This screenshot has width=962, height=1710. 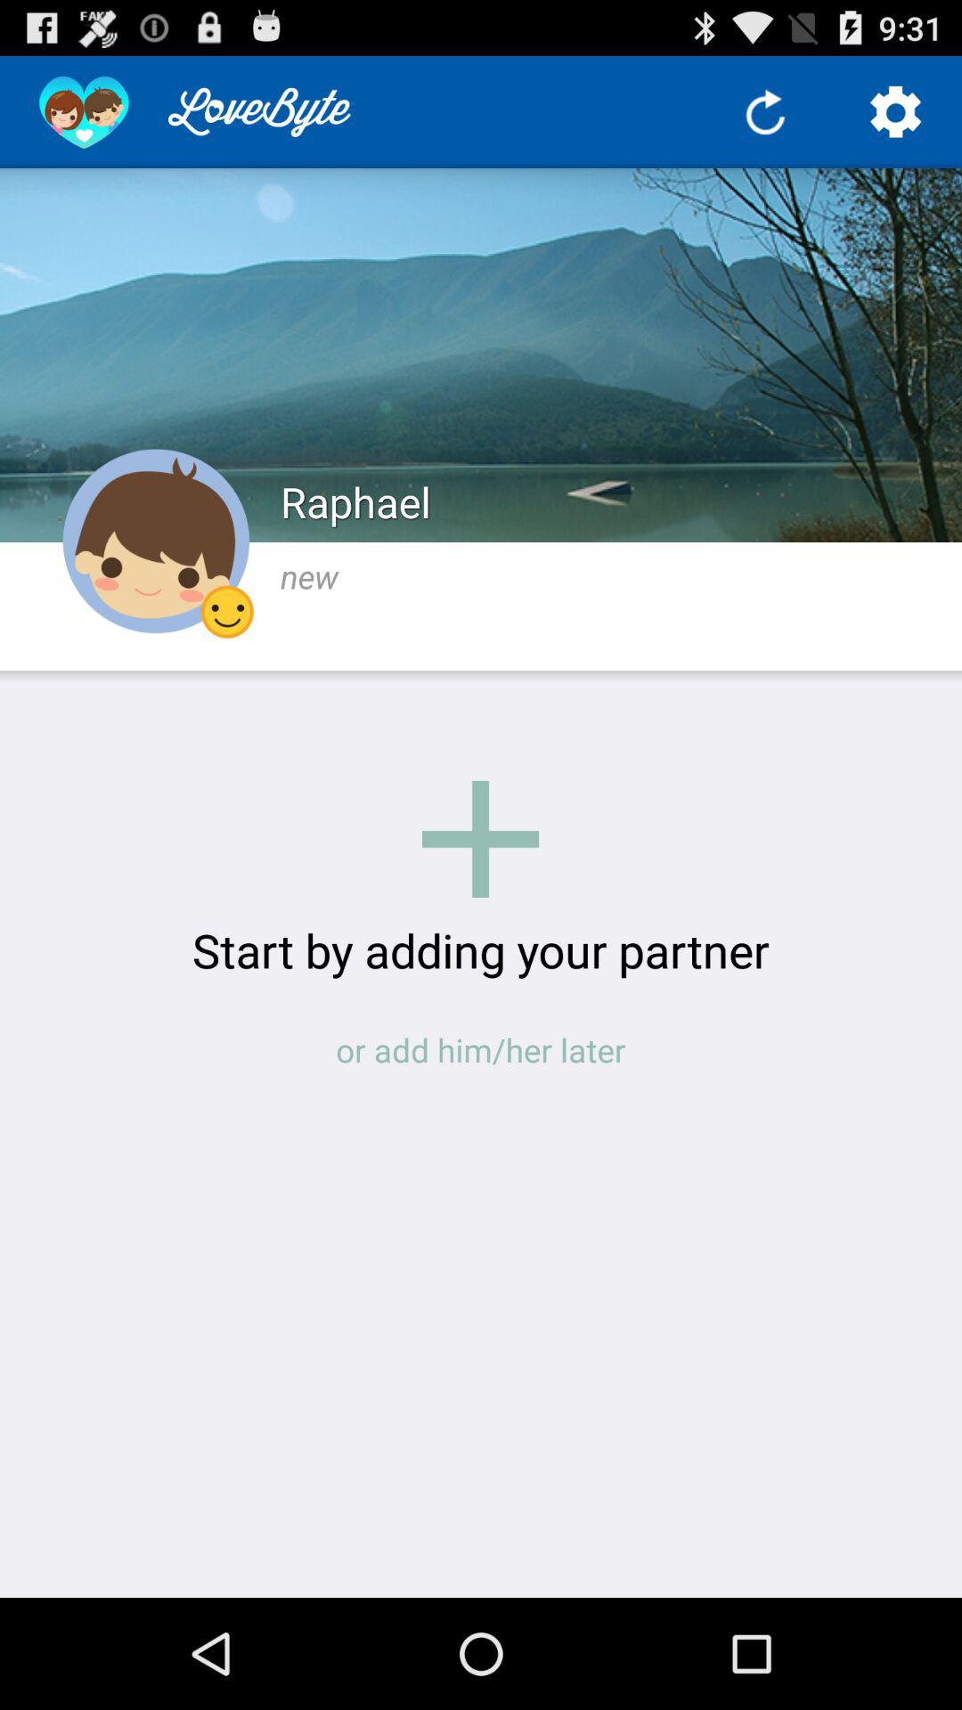 What do you see at coordinates (156, 541) in the screenshot?
I see `avatar image` at bounding box center [156, 541].